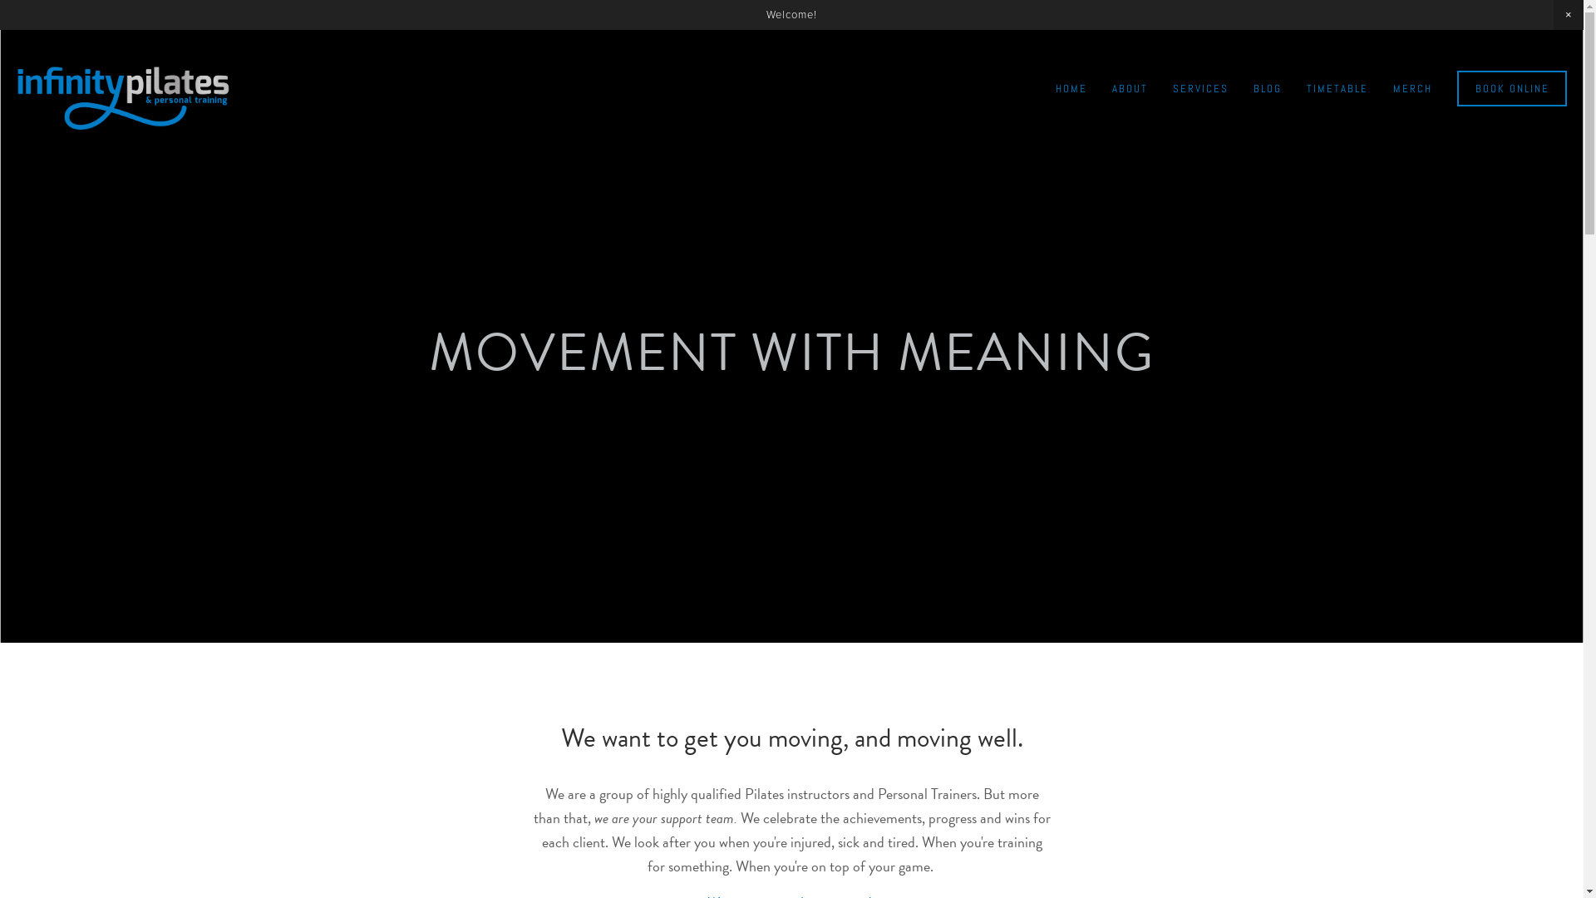 The width and height of the screenshot is (1596, 898). I want to click on MERCH, so click(1413, 88).